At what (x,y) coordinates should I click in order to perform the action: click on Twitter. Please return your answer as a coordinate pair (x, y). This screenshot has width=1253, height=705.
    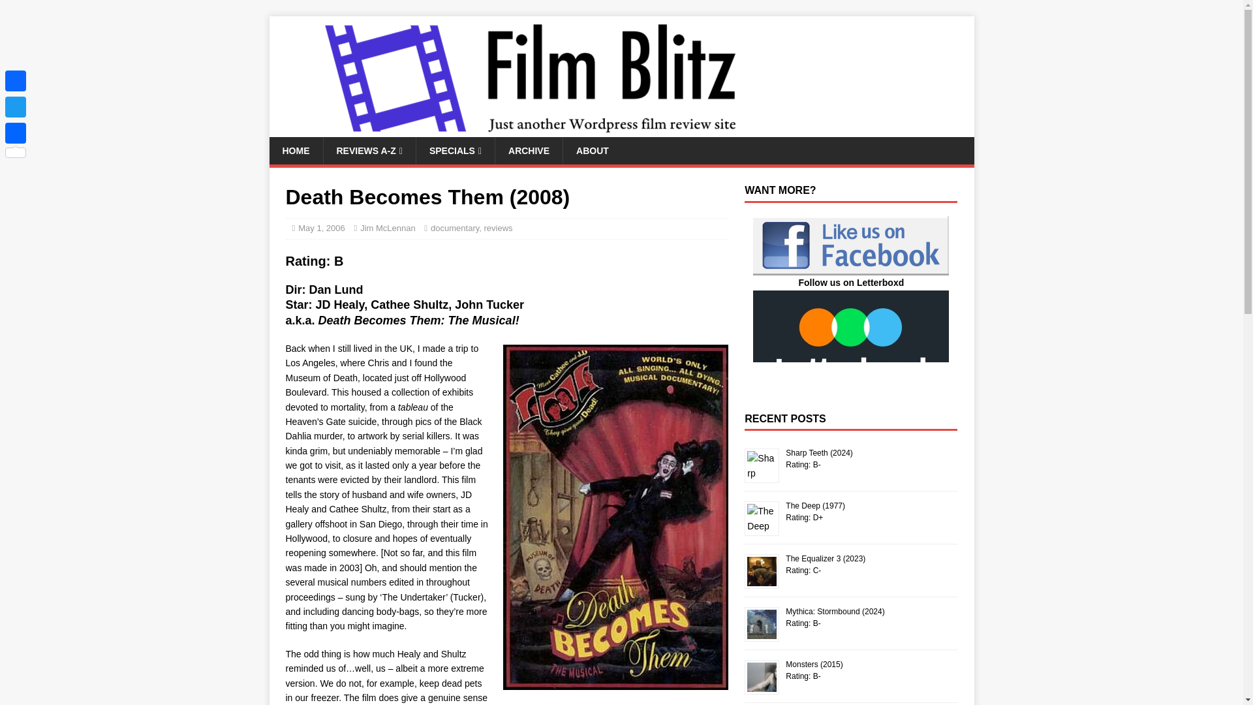
    Looking at the image, I should click on (16, 106).